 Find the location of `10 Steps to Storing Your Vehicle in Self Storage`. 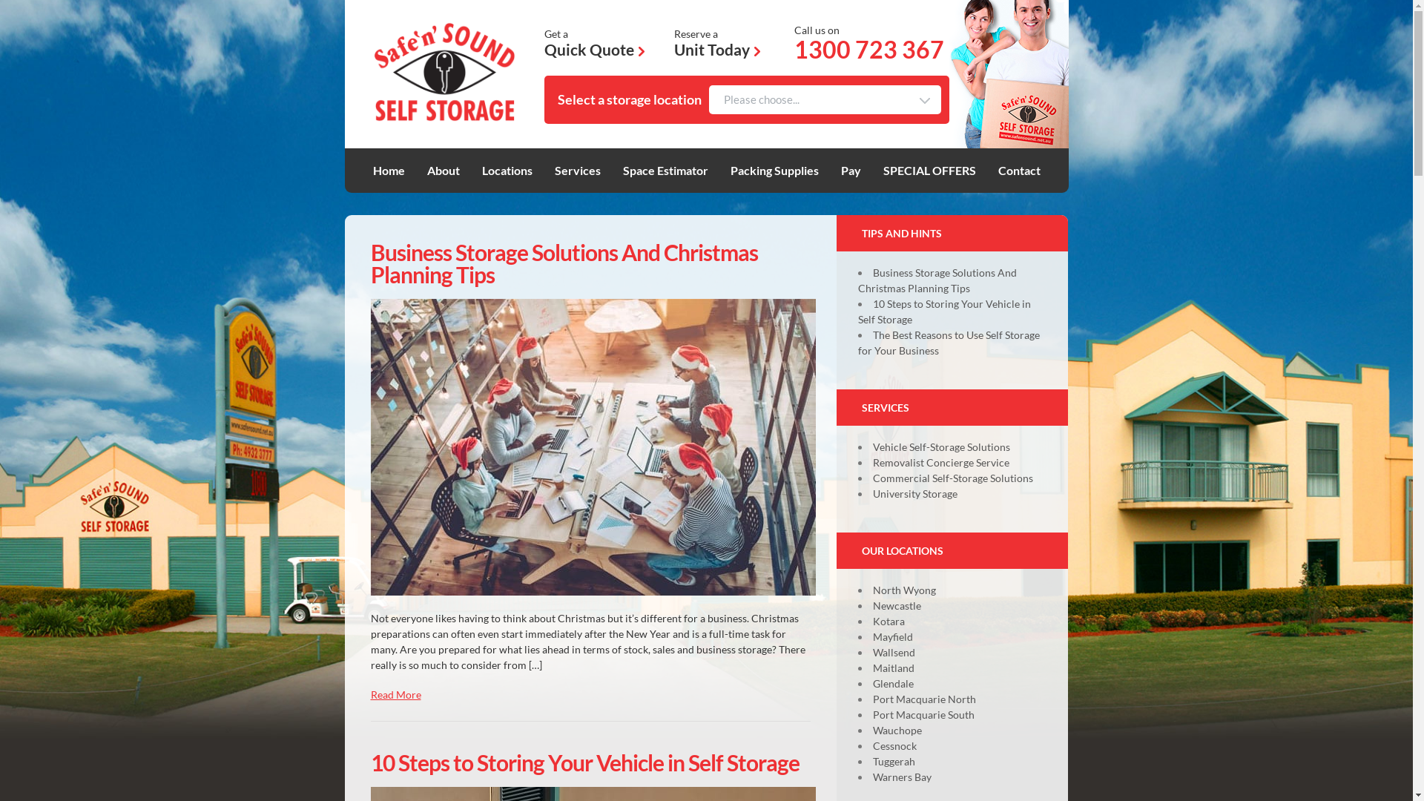

10 Steps to Storing Your Vehicle in Self Storage is located at coordinates (585, 762).